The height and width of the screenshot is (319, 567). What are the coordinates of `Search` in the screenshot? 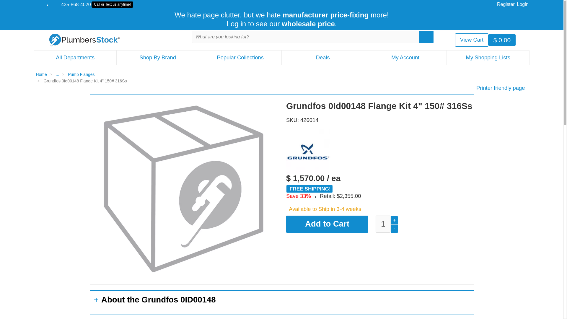 It's located at (472, 40).